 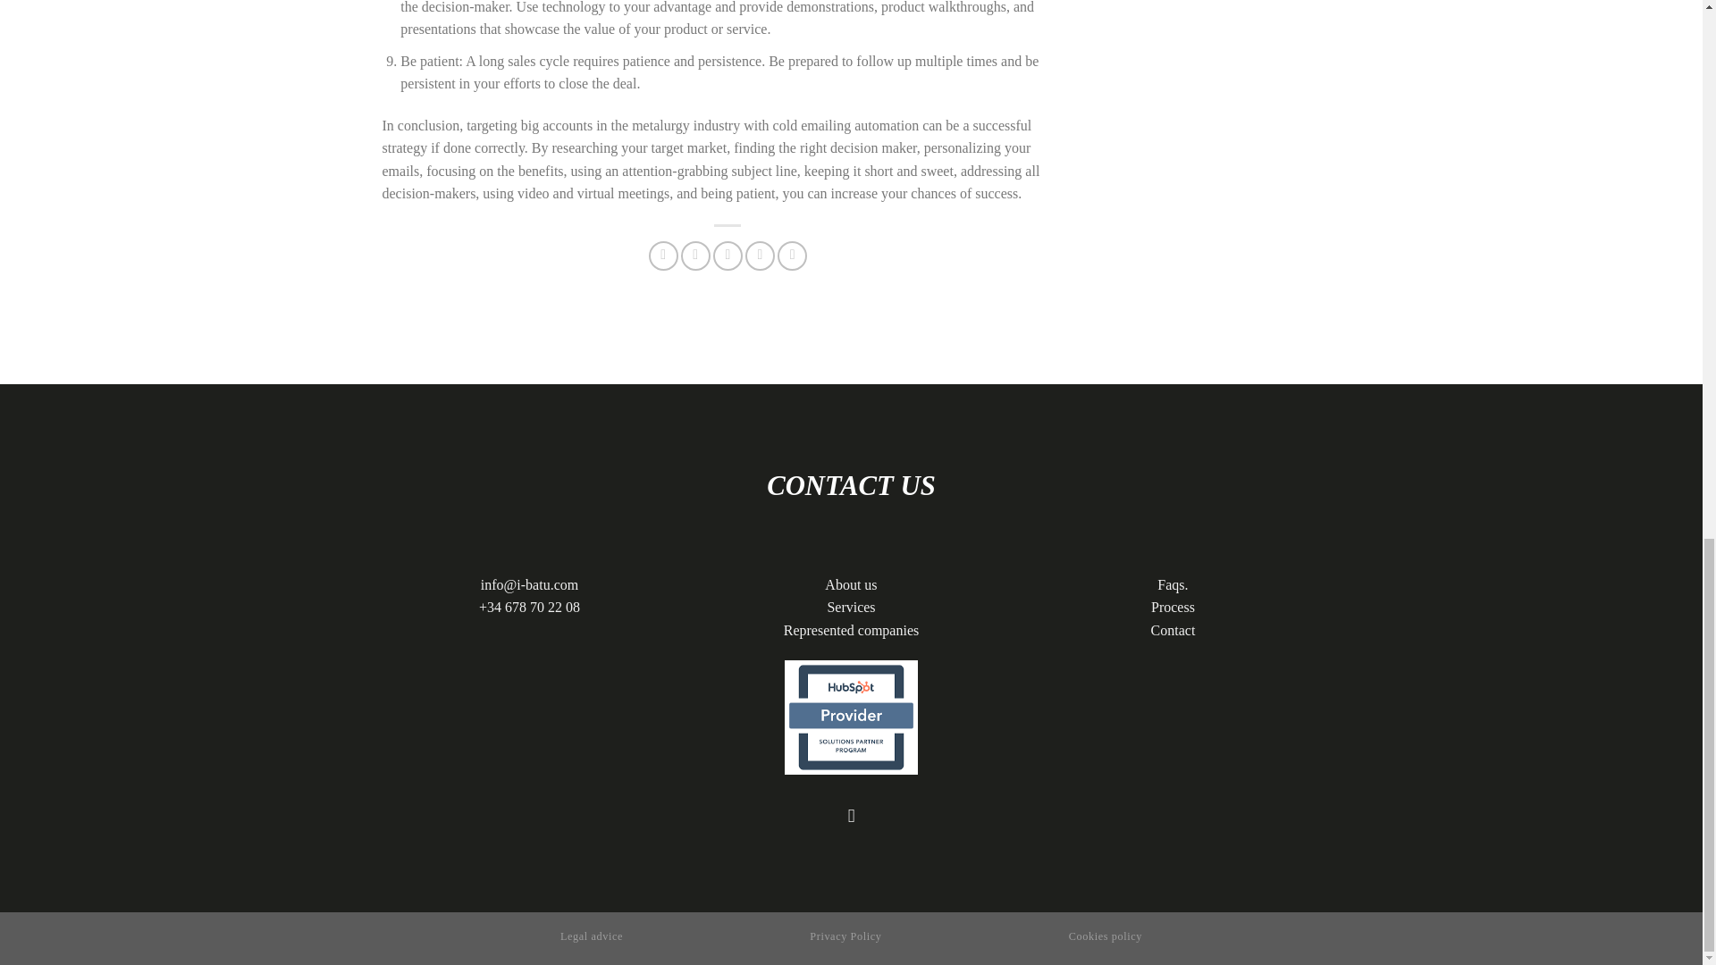 I want to click on Pin on Pinterest, so click(x=760, y=256).